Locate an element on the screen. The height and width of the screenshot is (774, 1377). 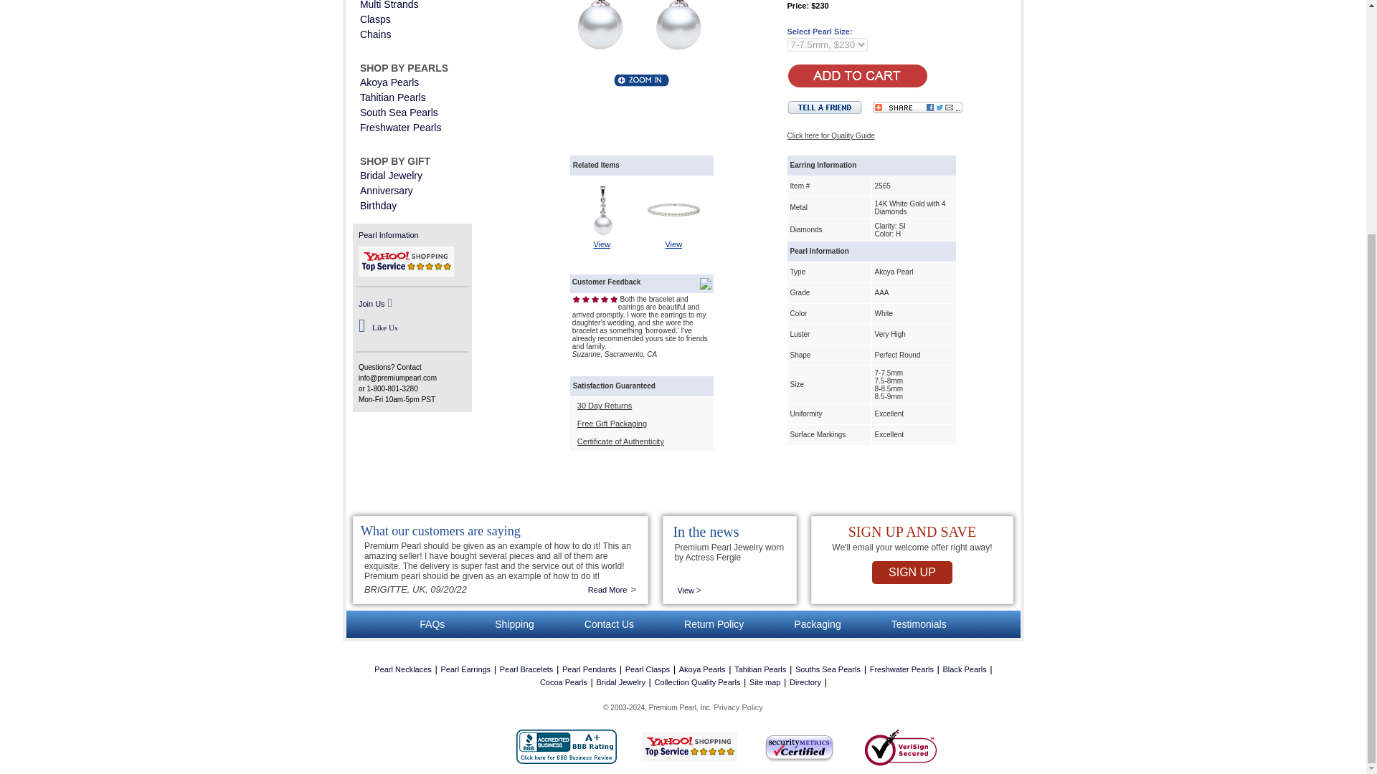
Like Us is located at coordinates (384, 328).